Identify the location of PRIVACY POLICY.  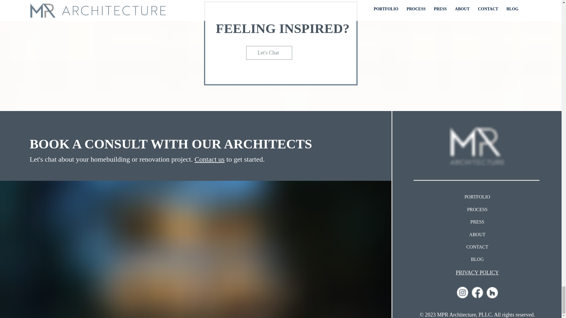
(477, 273).